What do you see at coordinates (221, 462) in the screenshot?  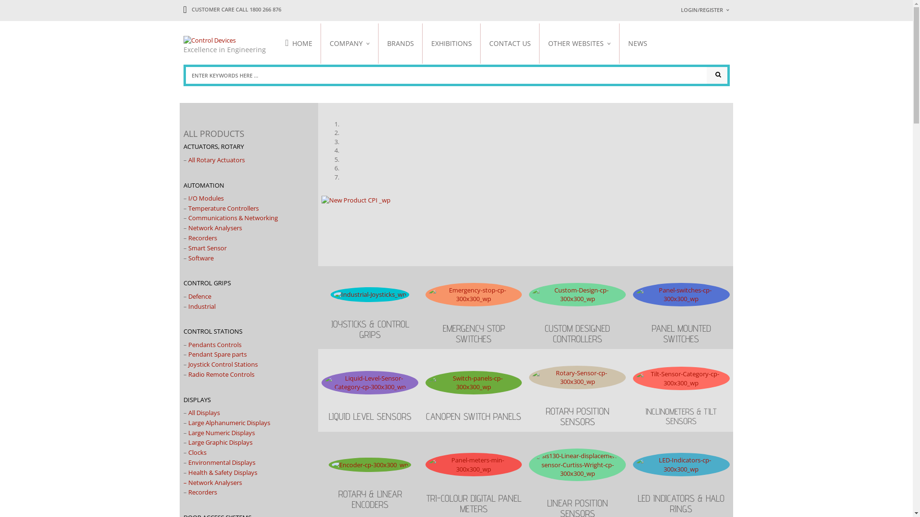 I see `Environmental Displays` at bounding box center [221, 462].